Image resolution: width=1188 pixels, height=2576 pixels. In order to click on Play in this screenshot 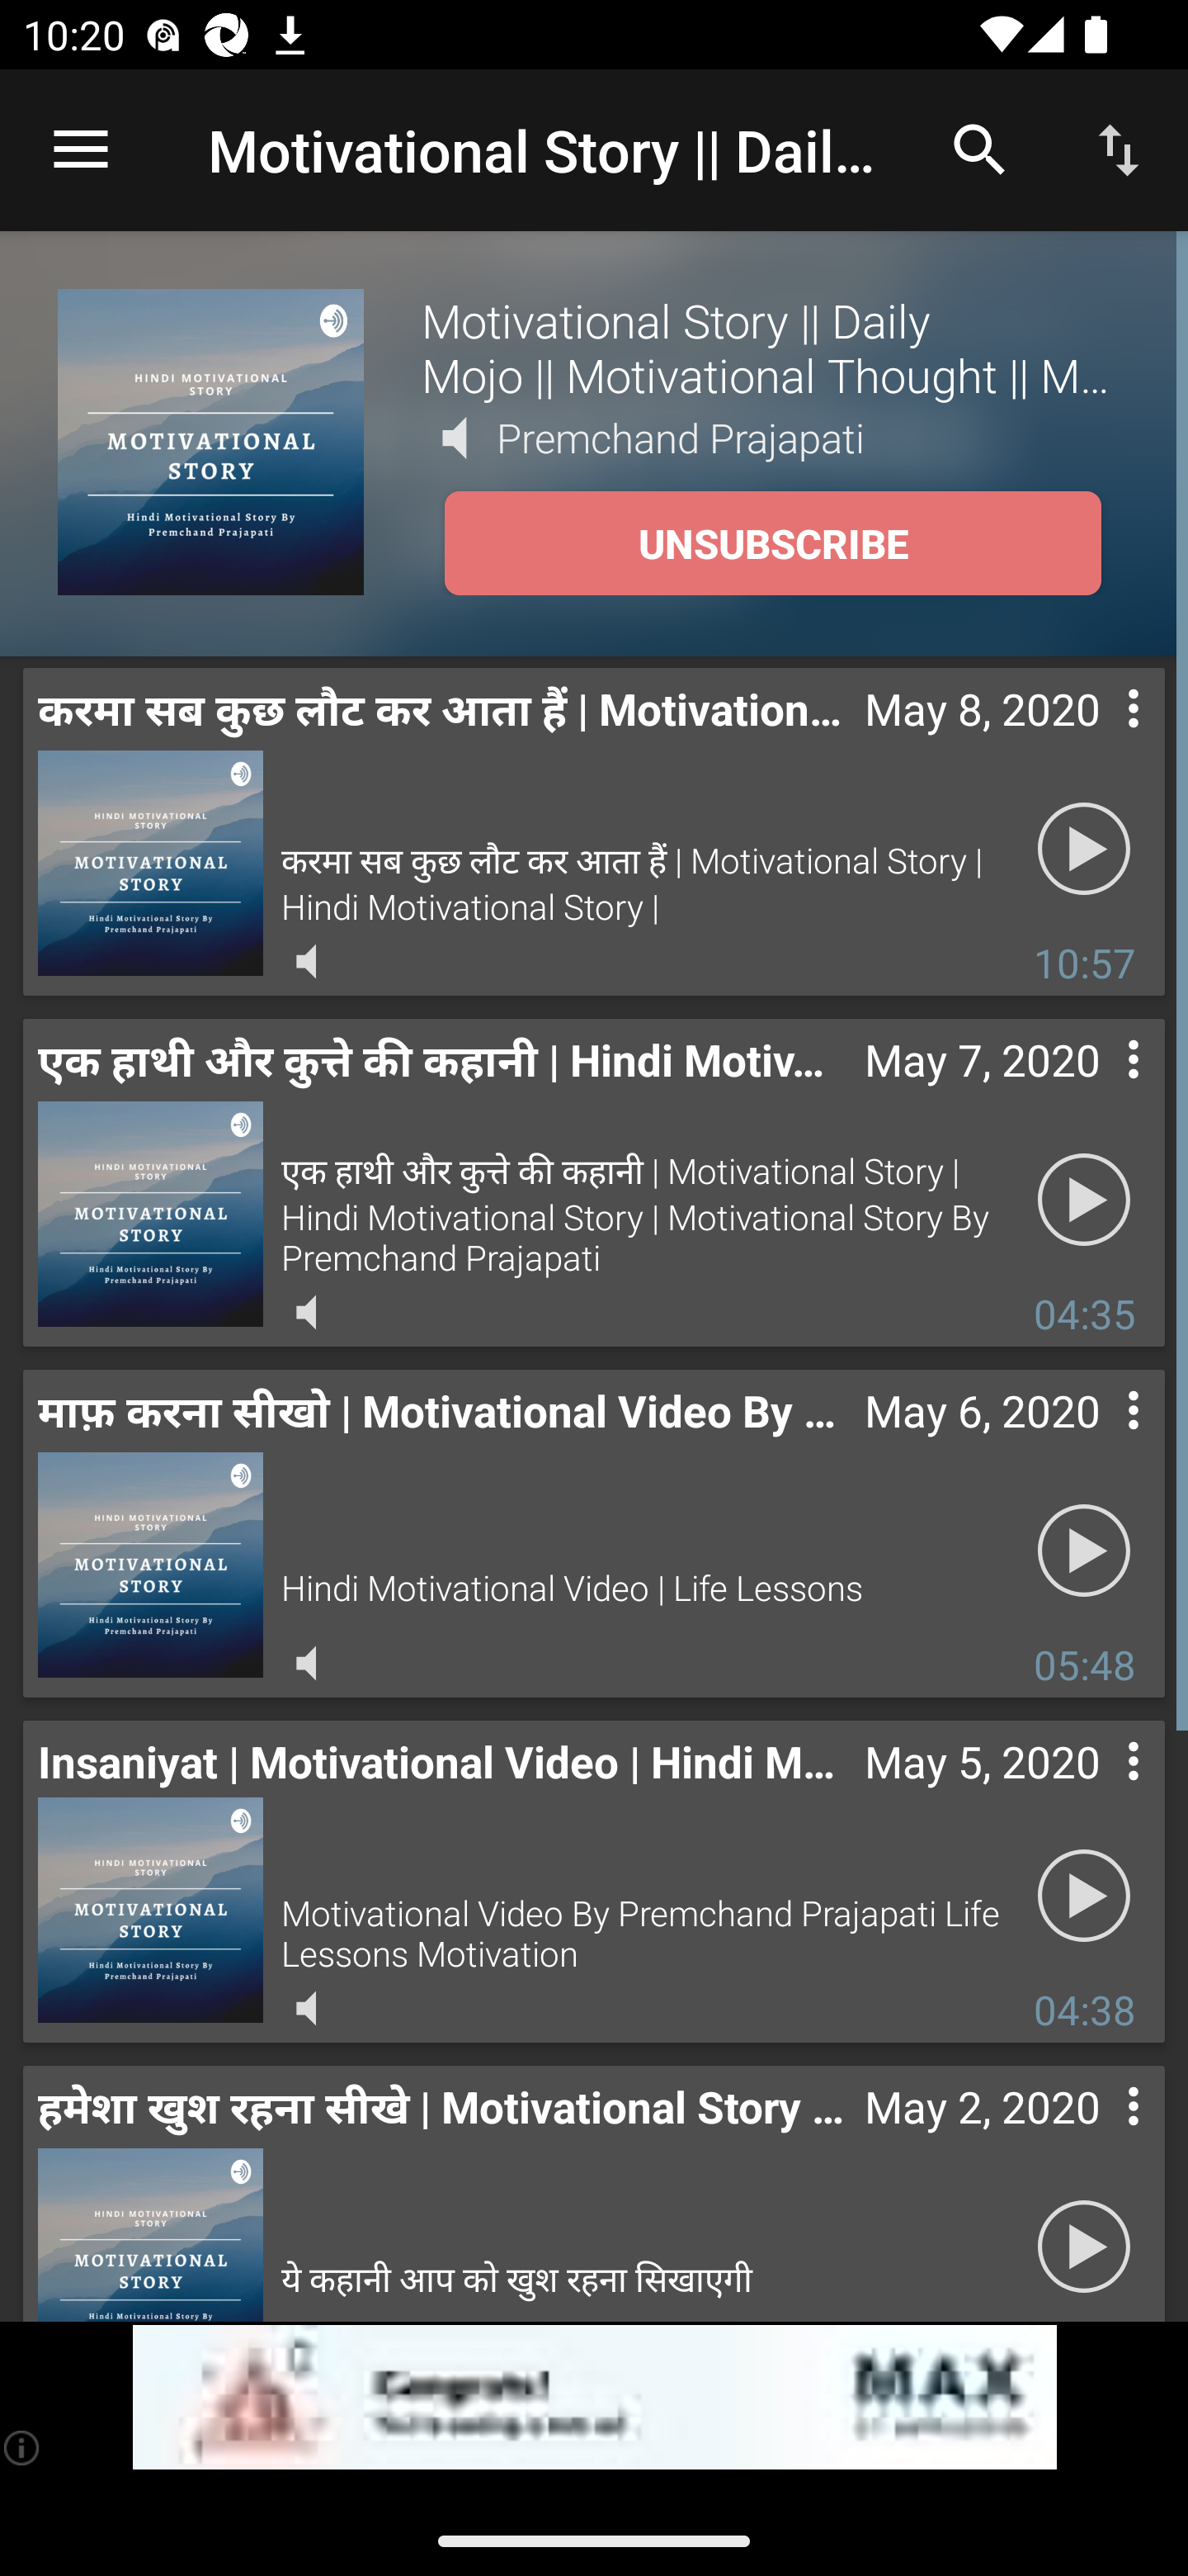, I will do `click(1084, 1894)`.